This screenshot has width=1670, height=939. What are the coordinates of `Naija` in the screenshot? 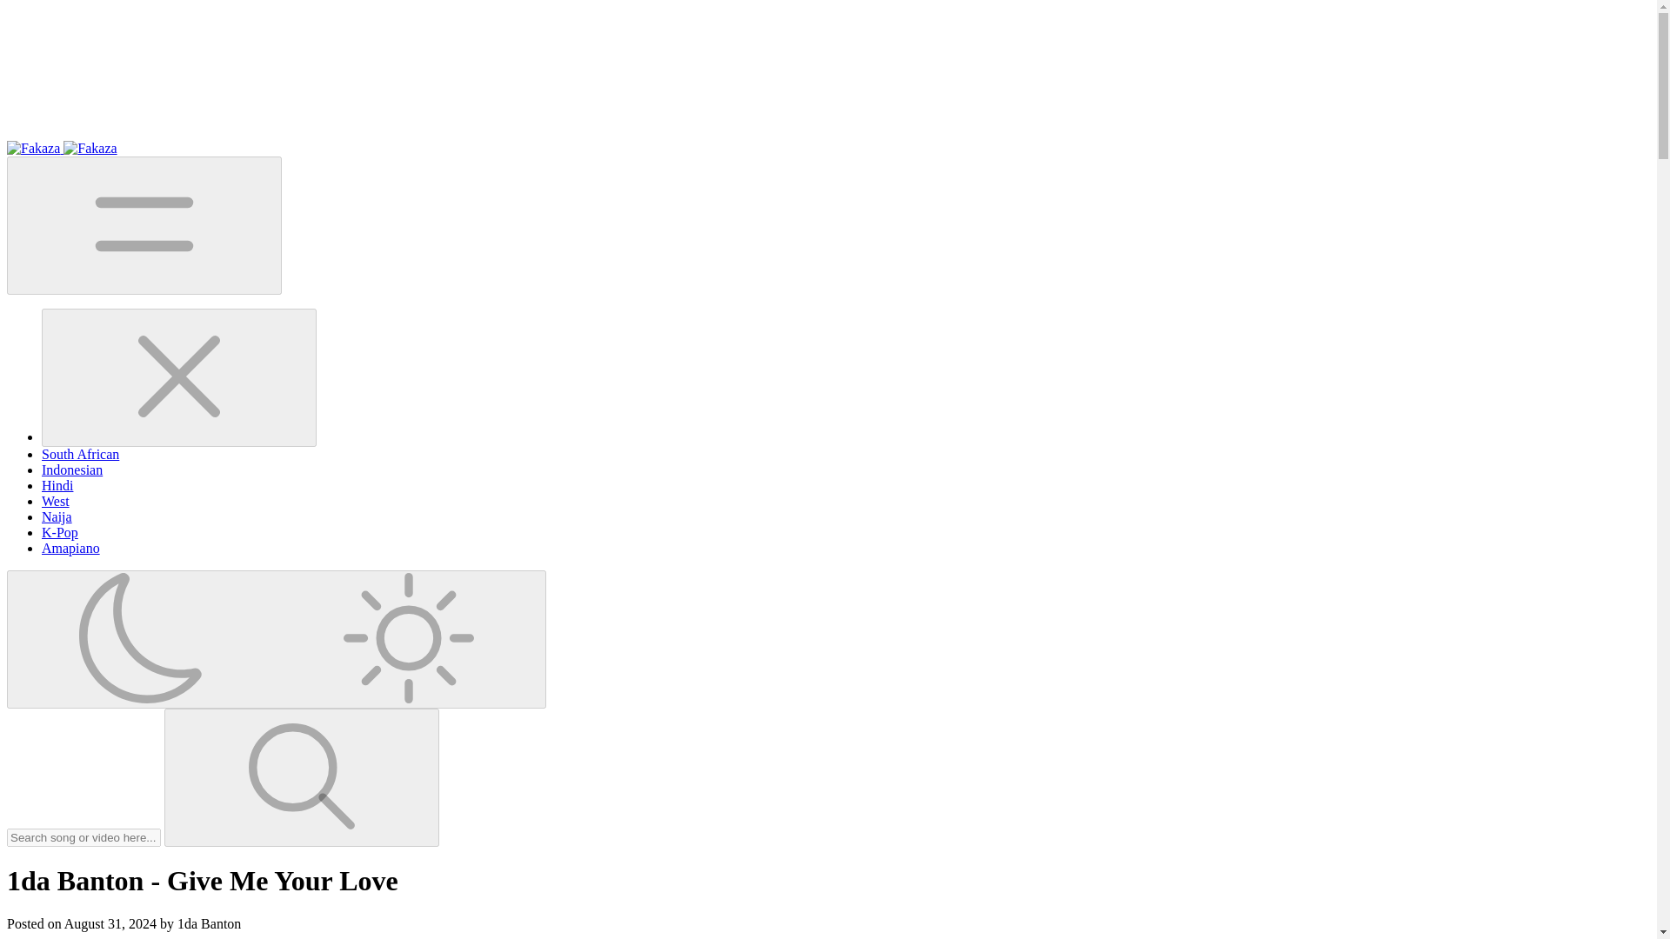 It's located at (57, 516).